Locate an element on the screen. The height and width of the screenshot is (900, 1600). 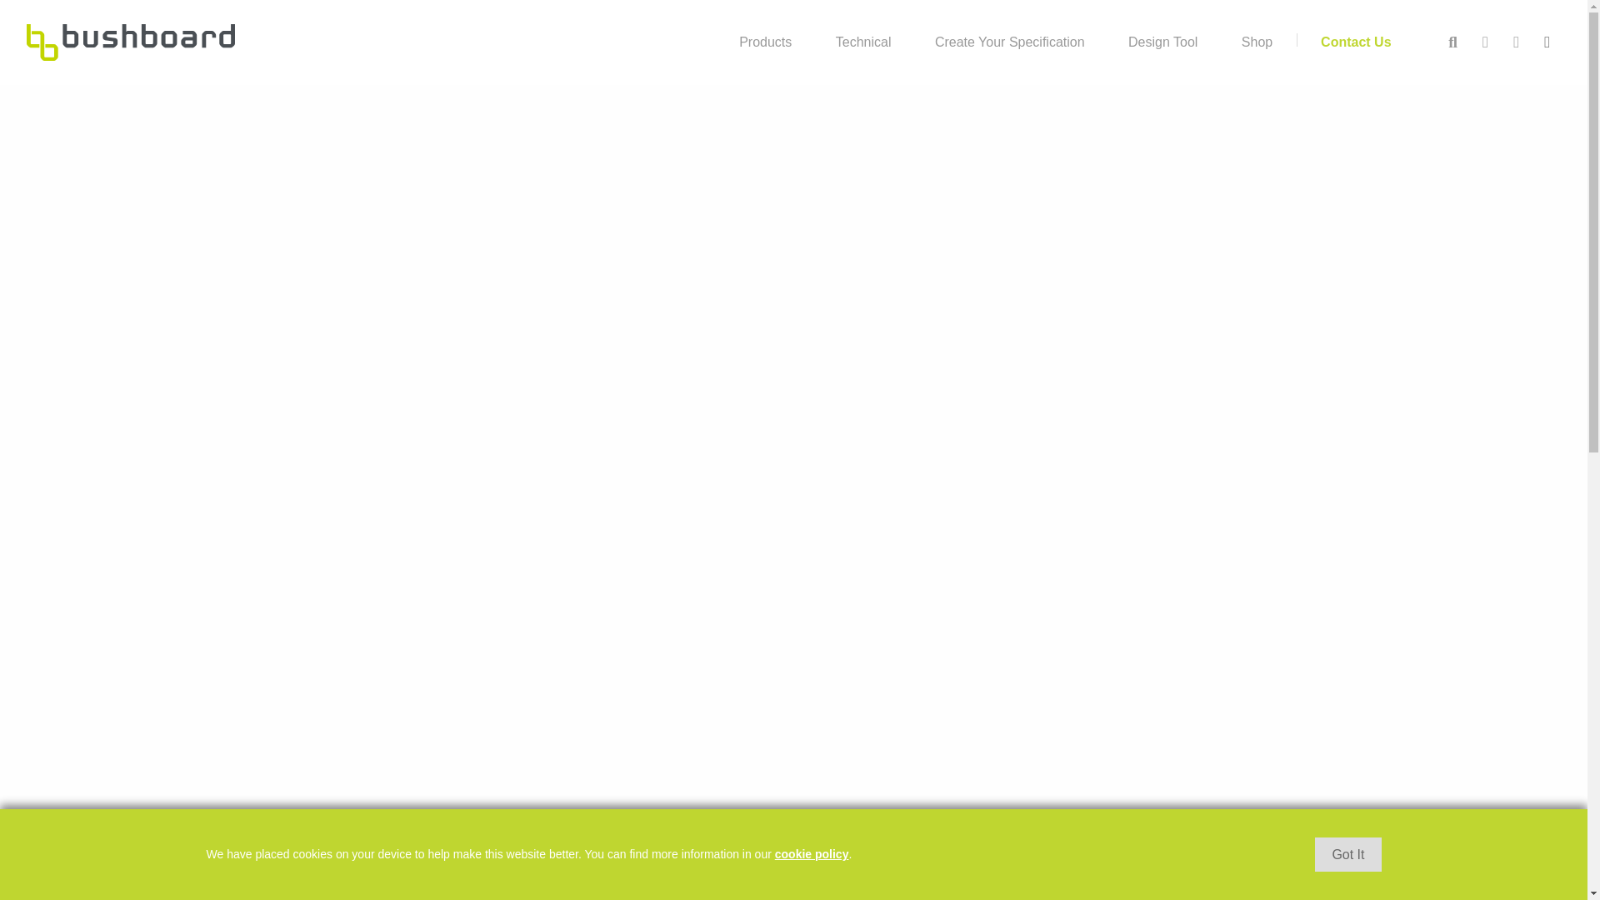
Contact Us is located at coordinates (1355, 42).